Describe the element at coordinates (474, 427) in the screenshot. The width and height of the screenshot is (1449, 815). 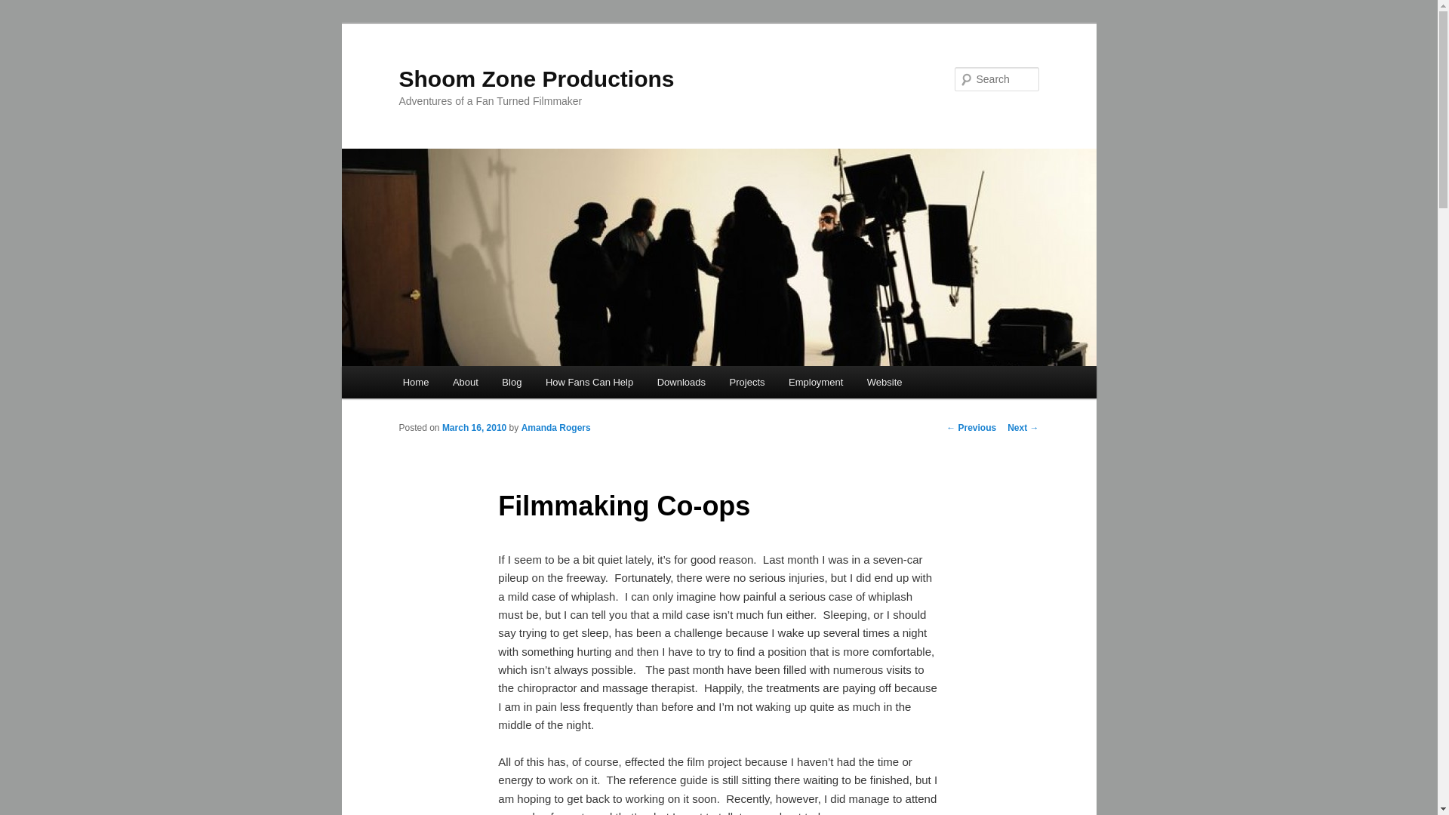
I see `March 16, 2010` at that location.